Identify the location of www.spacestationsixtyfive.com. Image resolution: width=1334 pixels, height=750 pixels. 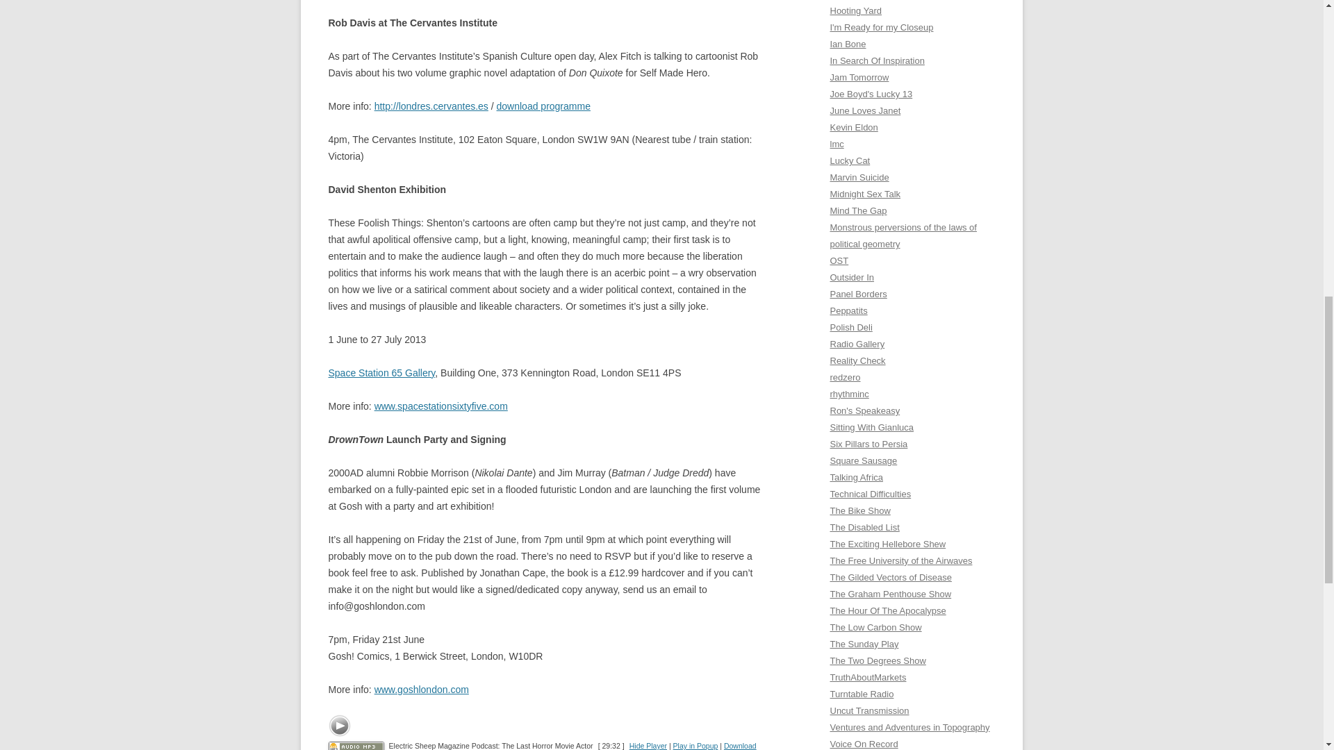
(441, 406).